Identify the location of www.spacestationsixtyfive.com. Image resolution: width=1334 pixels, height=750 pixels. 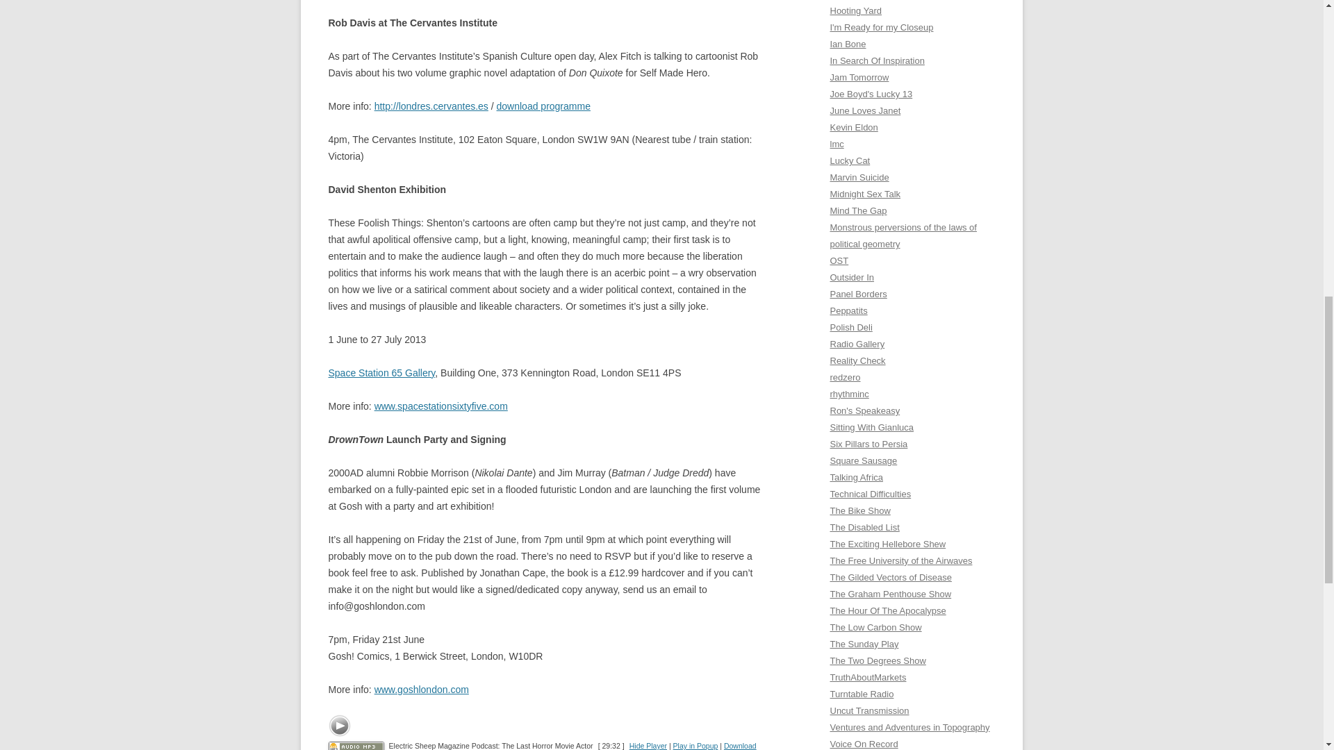
(441, 406).